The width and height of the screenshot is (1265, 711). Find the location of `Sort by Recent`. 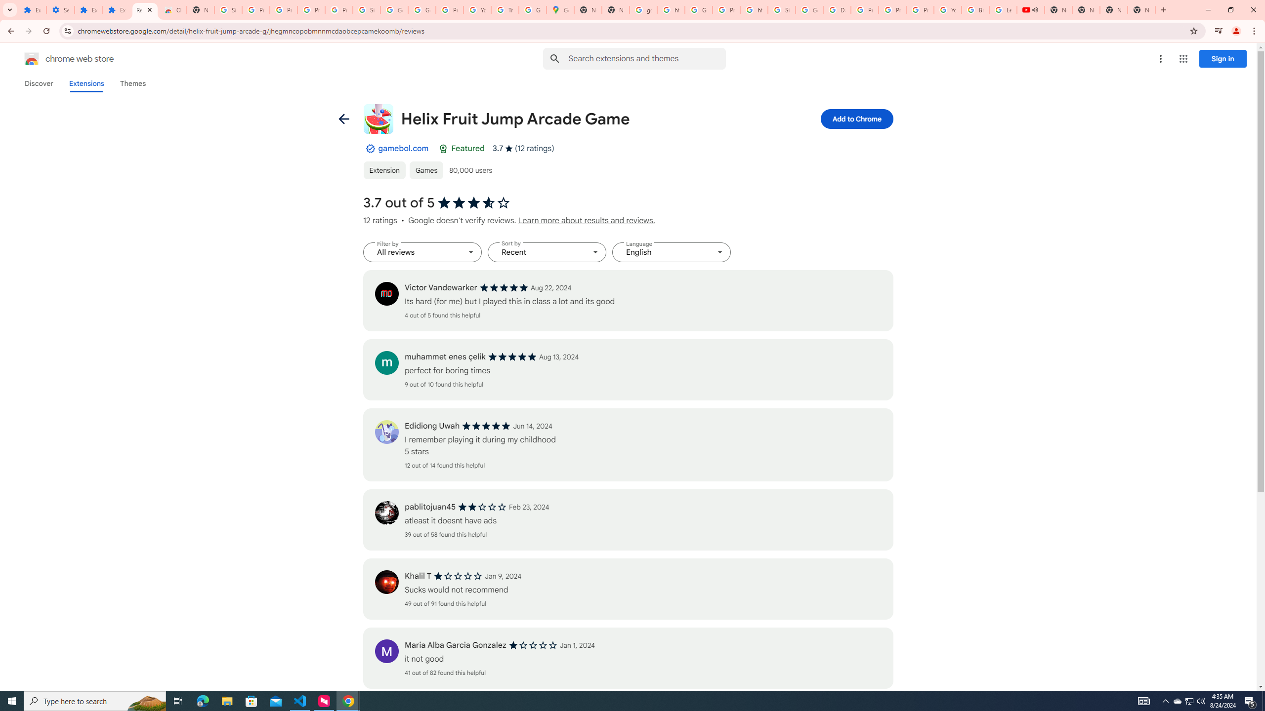

Sort by Recent is located at coordinates (547, 252).